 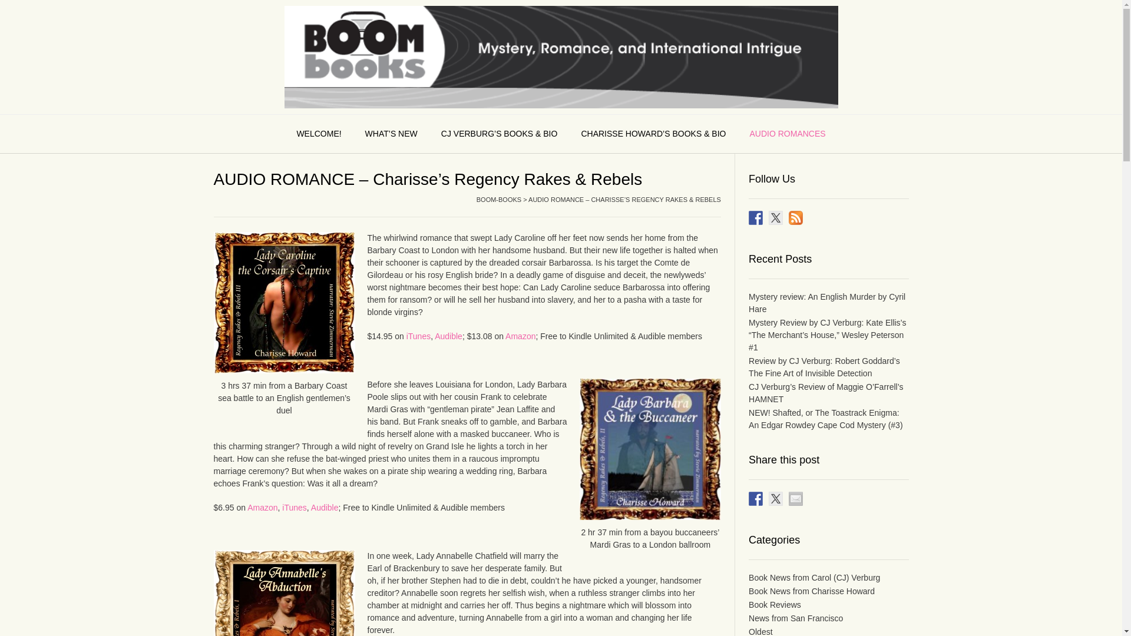 I want to click on BOOM-BOOKS, so click(x=498, y=199).